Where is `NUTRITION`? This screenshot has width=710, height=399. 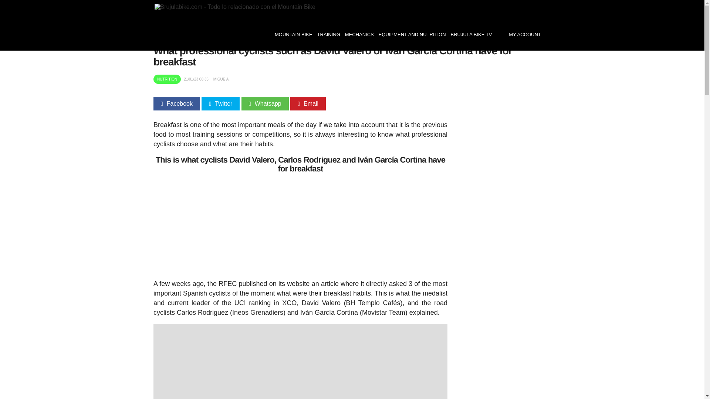
NUTRITION is located at coordinates (167, 79).